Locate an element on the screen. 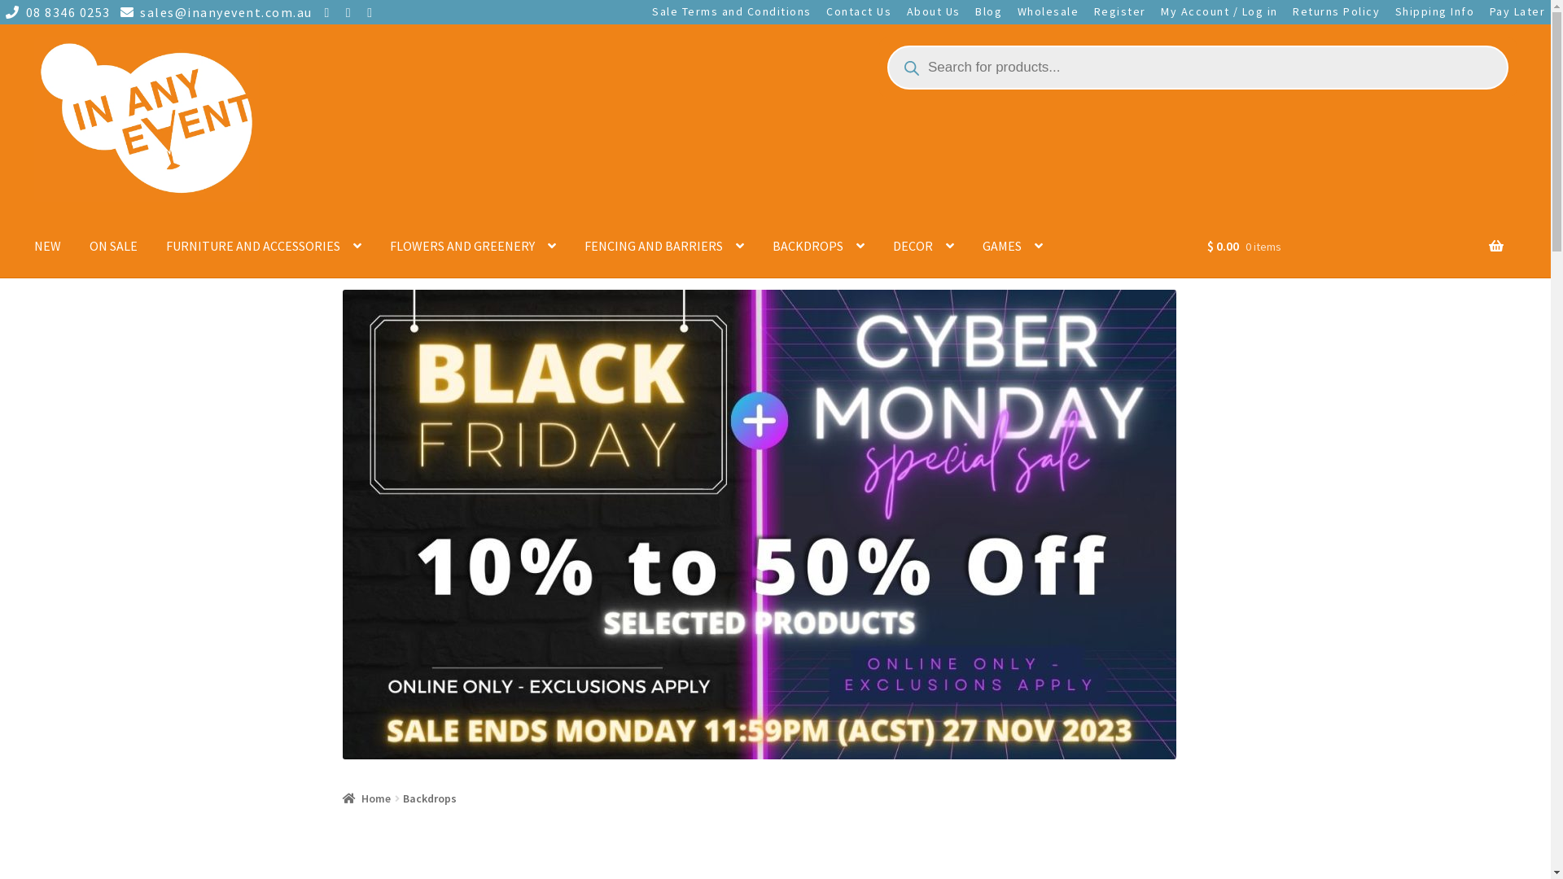 The image size is (1563, 879). $ 0.00 0 items is located at coordinates (1355, 257).